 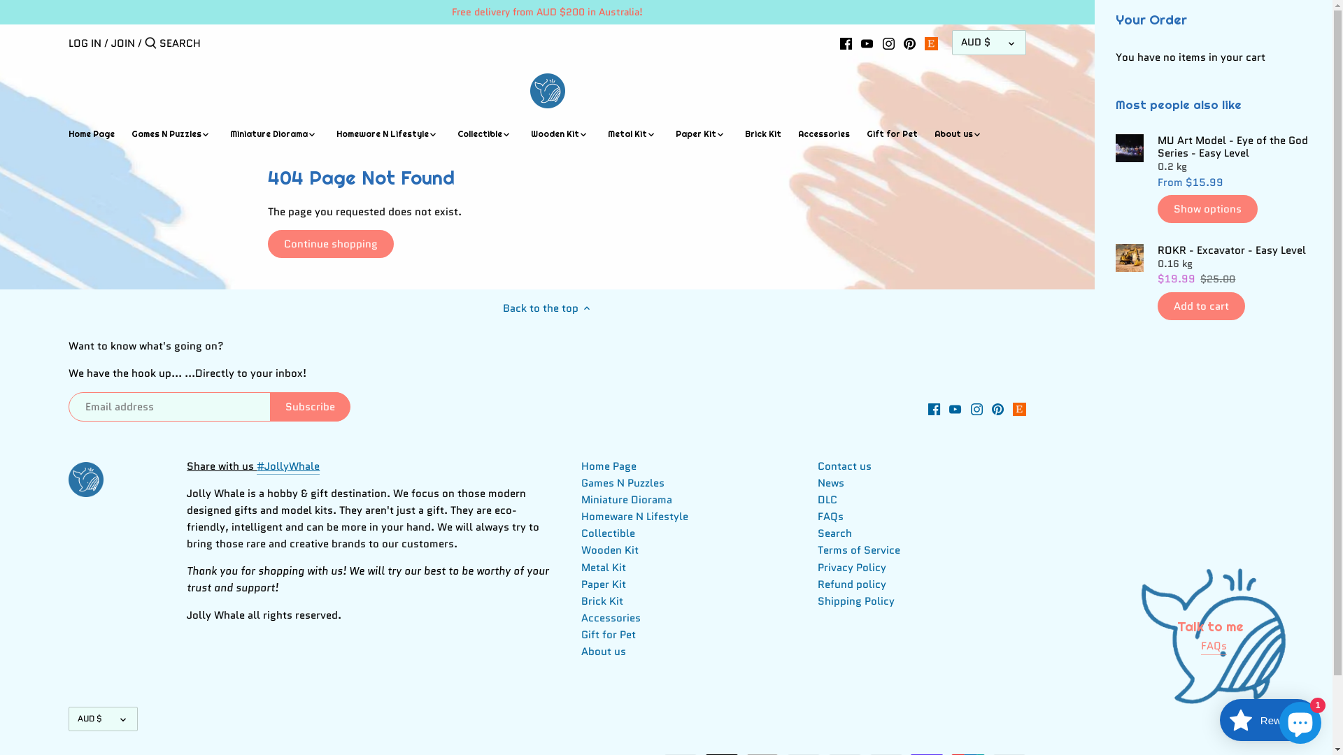 I want to click on Continue shopping, so click(x=330, y=244).